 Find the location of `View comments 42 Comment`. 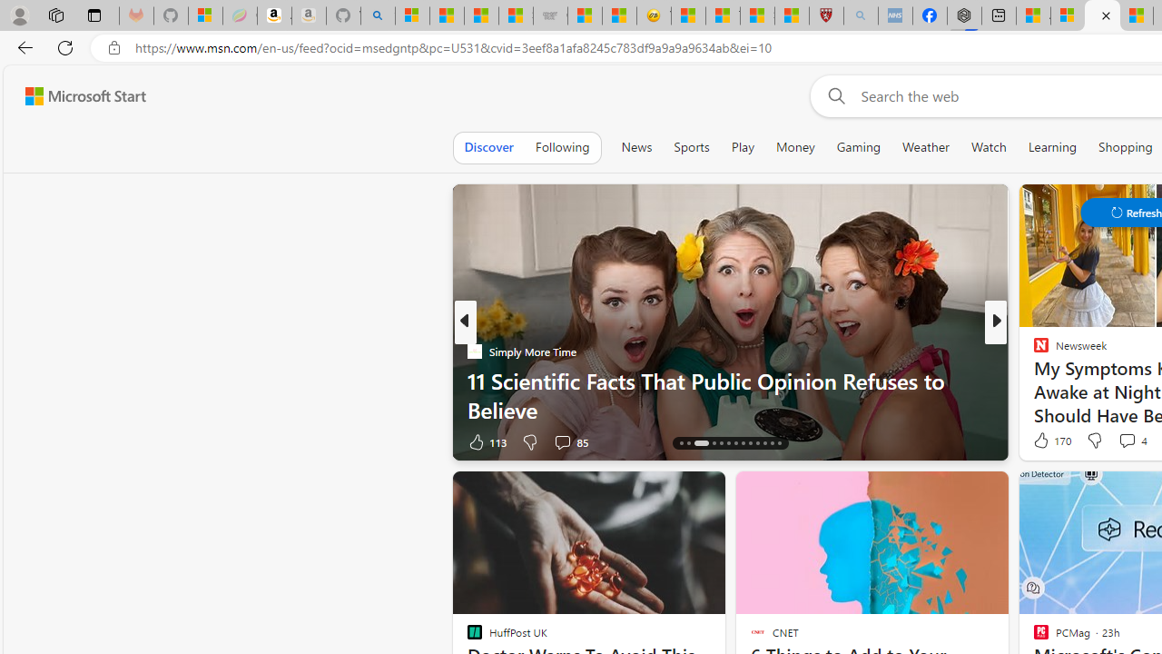

View comments 42 Comment is located at coordinates (1129, 441).